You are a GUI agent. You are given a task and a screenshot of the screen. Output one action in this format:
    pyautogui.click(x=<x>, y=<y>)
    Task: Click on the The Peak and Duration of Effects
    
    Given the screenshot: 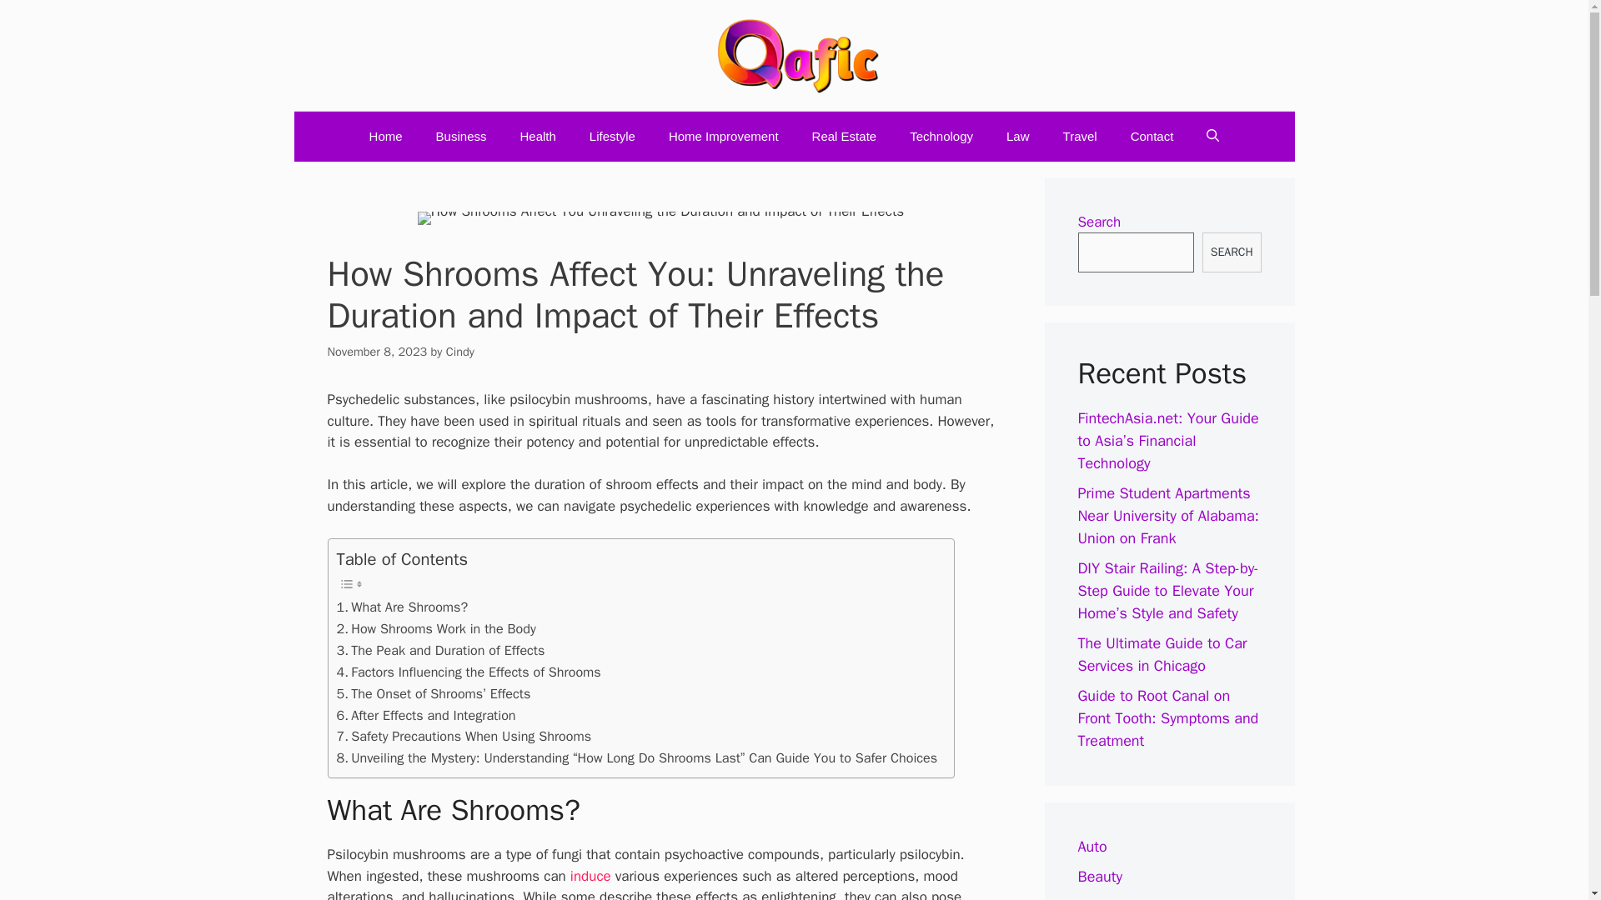 What is the action you would take?
    pyautogui.click(x=440, y=650)
    